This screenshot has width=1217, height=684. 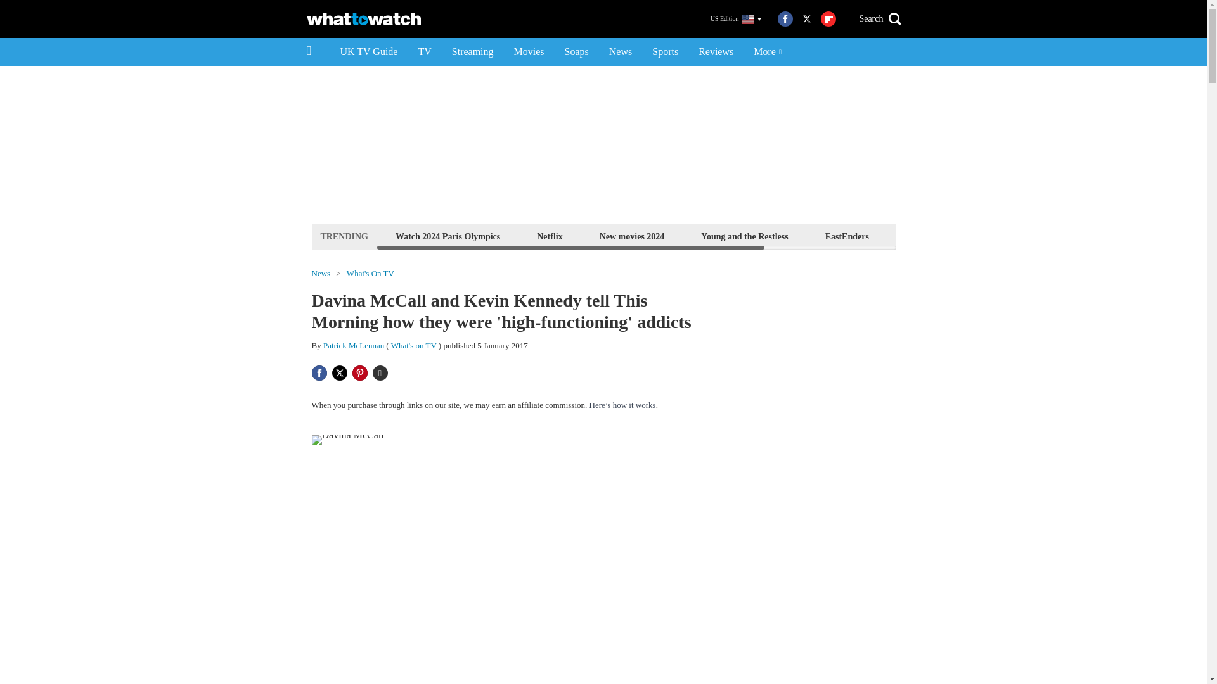 What do you see at coordinates (369, 52) in the screenshot?
I see `UK TV Guide` at bounding box center [369, 52].